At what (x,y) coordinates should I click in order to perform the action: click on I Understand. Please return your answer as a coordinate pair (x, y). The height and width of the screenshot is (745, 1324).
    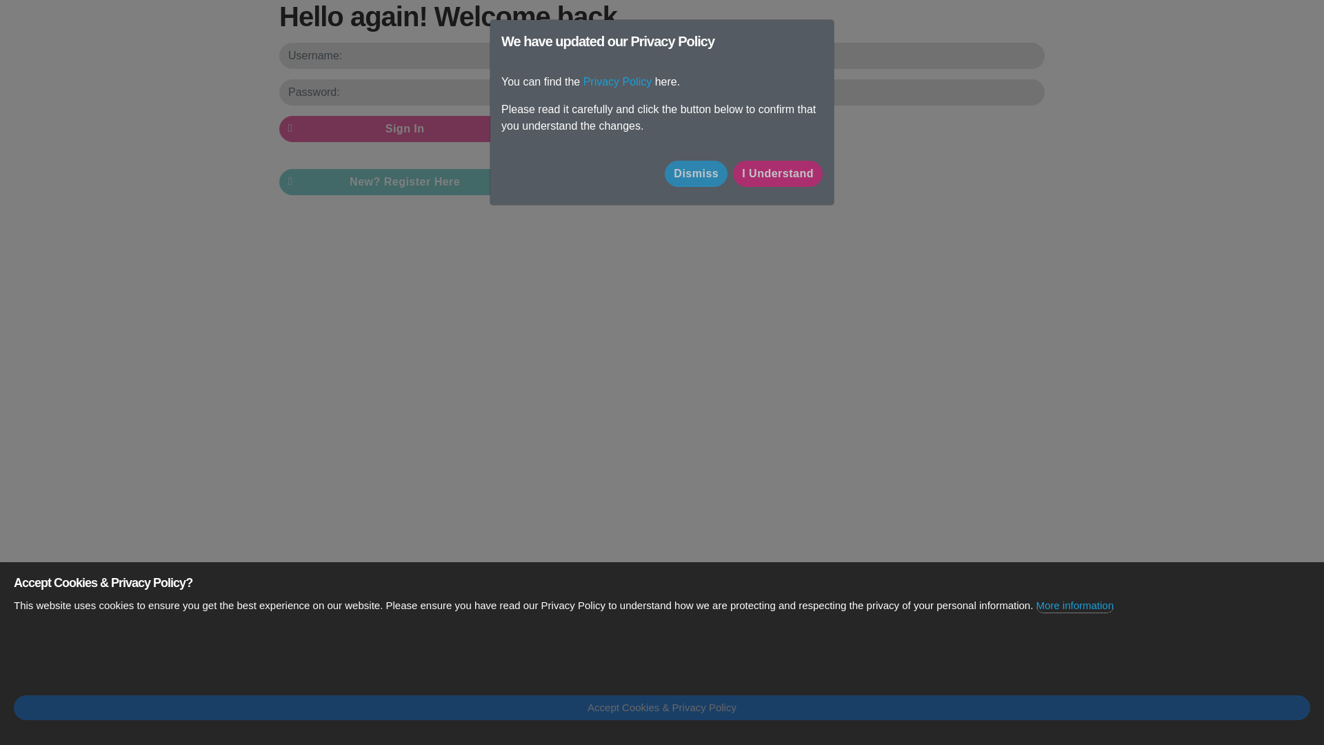
    Looking at the image, I should click on (778, 174).